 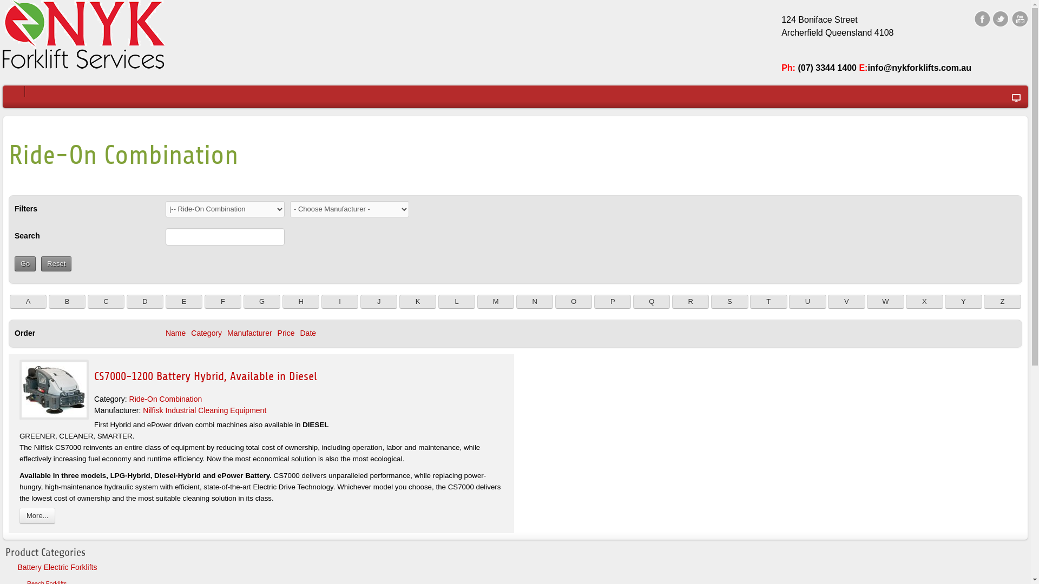 What do you see at coordinates (223, 302) in the screenshot?
I see `F` at bounding box center [223, 302].